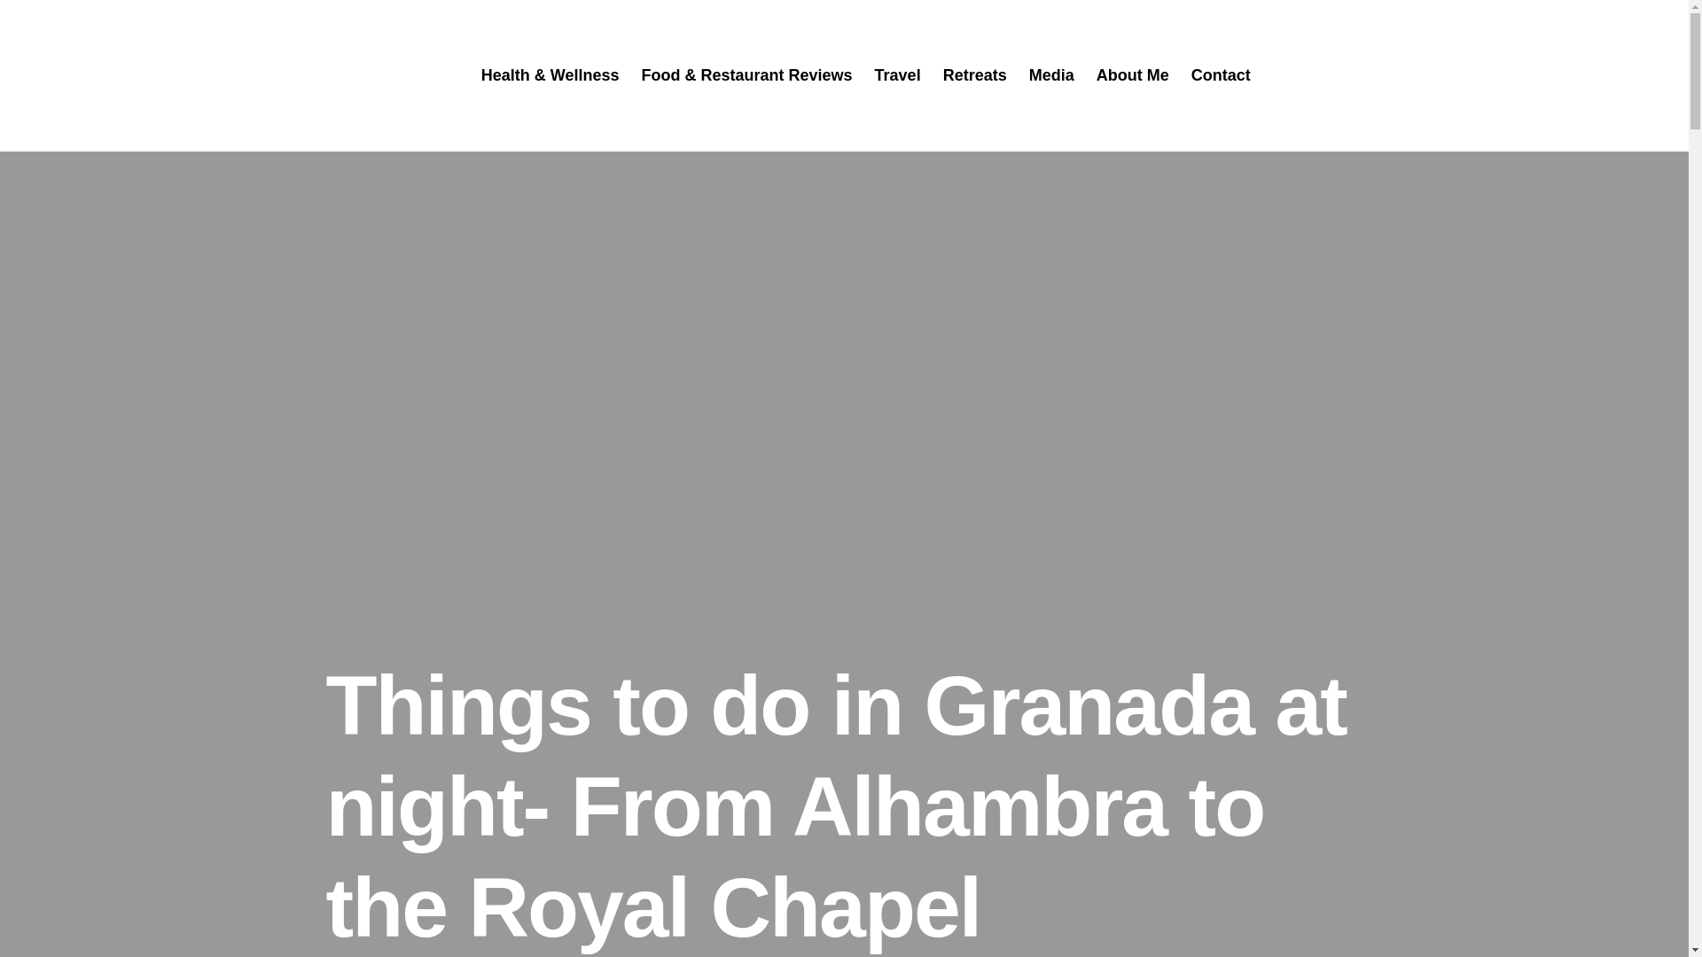 This screenshot has width=1702, height=957. Describe the element at coordinates (550, 74) in the screenshot. I see `Health and Wellness` at that location.